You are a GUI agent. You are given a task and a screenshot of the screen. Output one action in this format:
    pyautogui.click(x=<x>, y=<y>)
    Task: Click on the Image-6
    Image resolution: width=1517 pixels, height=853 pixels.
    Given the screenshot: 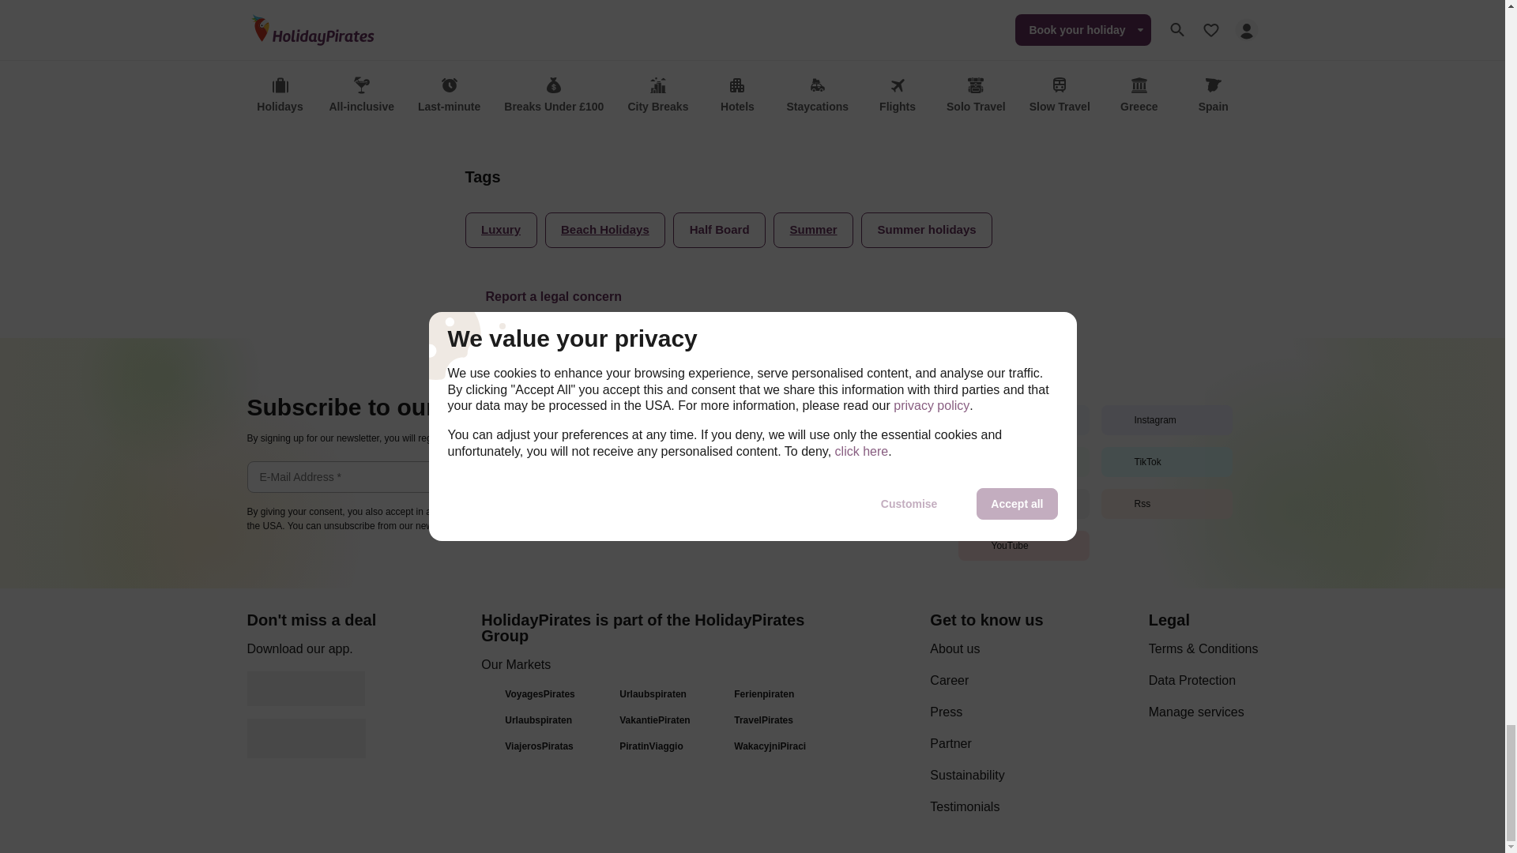 What is the action you would take?
    pyautogui.click(x=762, y=96)
    